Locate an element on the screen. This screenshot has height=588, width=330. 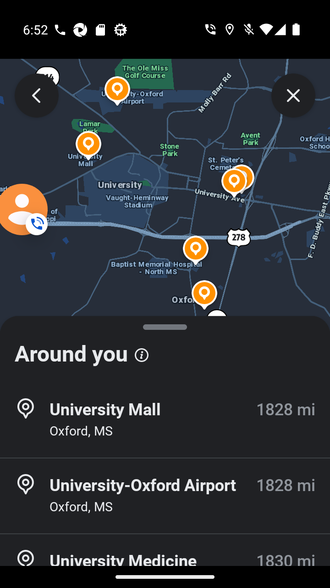
University Mall 1828 mi Oxford, MS is located at coordinates (165, 420).